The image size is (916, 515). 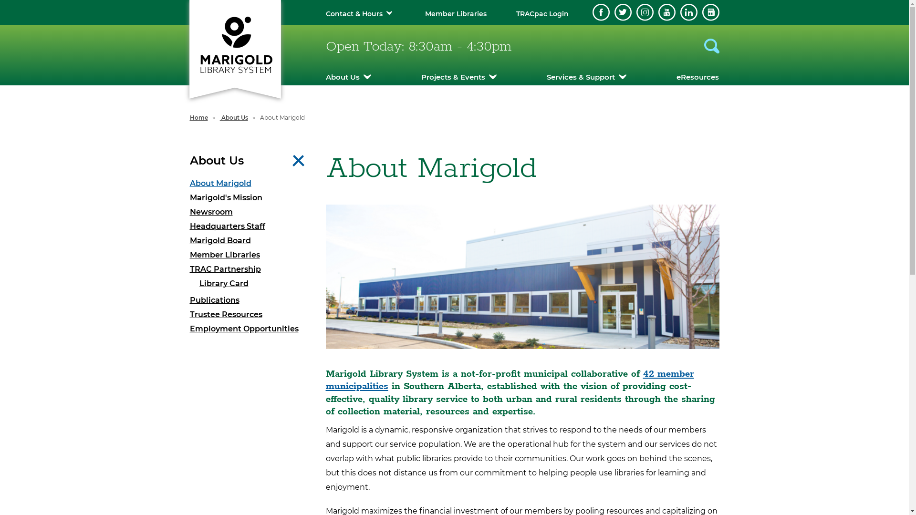 I want to click on Member Libraries, so click(x=456, y=14).